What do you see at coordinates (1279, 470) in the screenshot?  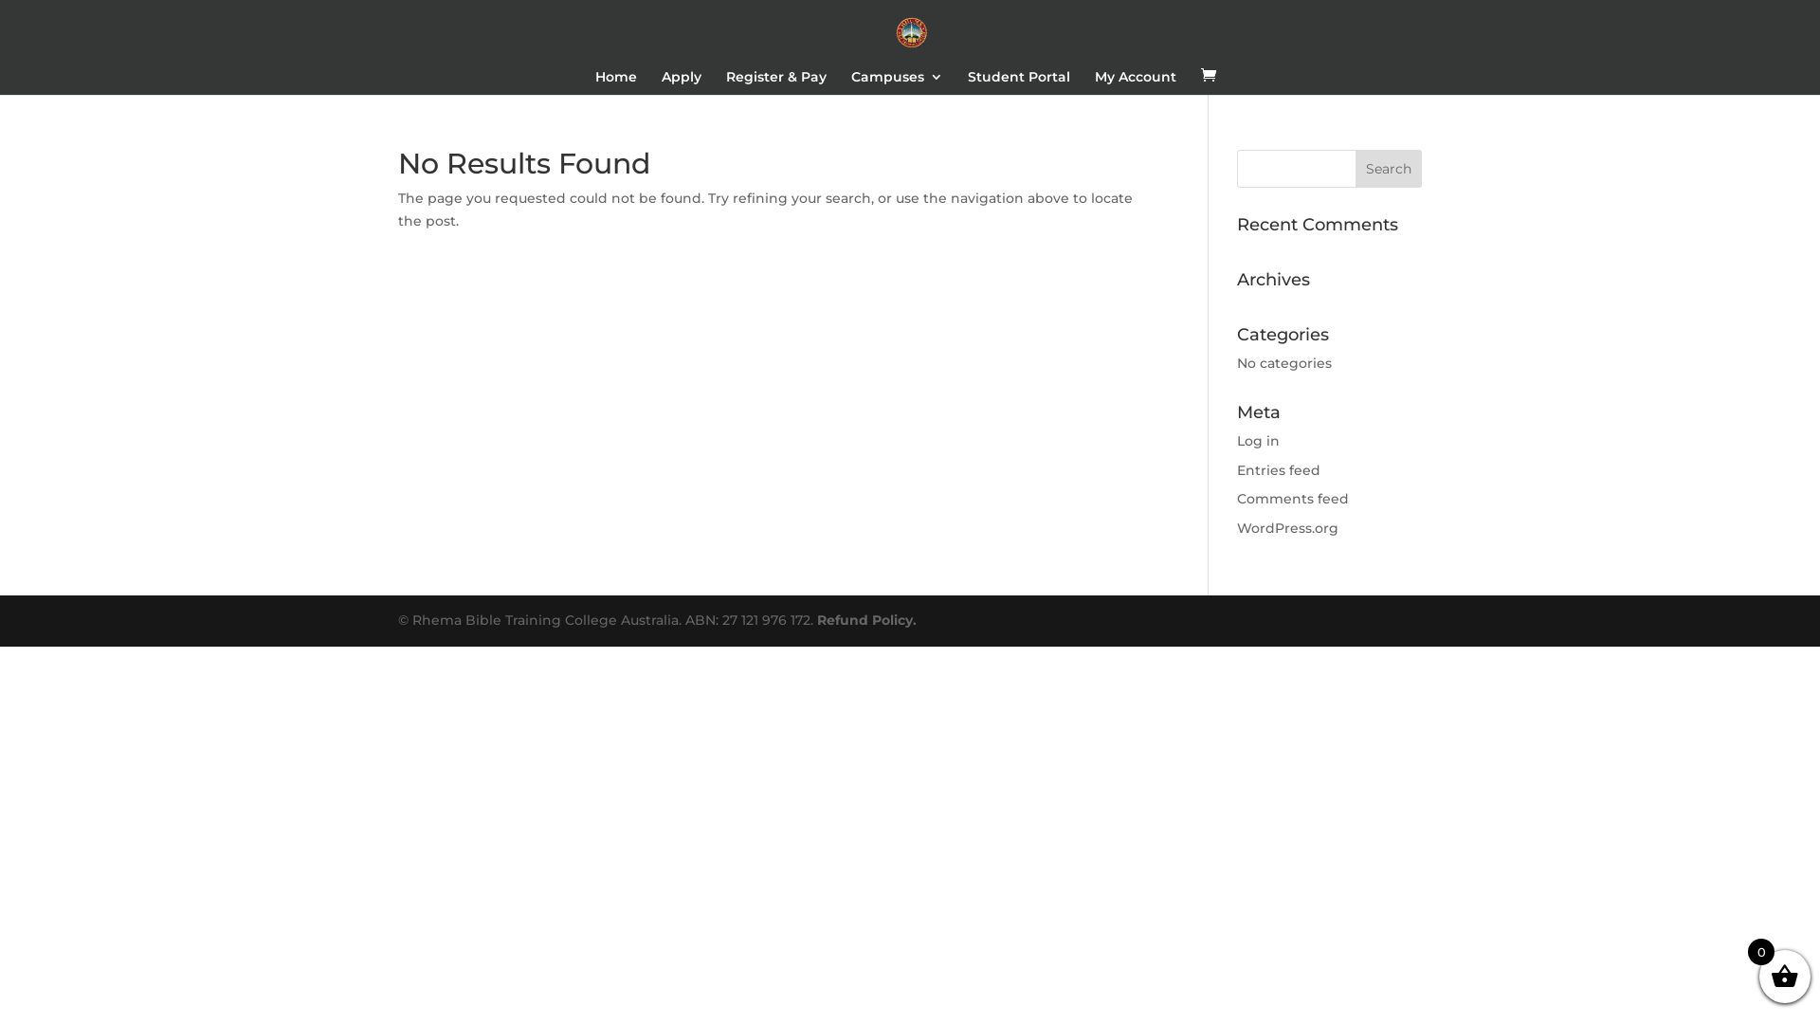 I see `Entries feed` at bounding box center [1279, 470].